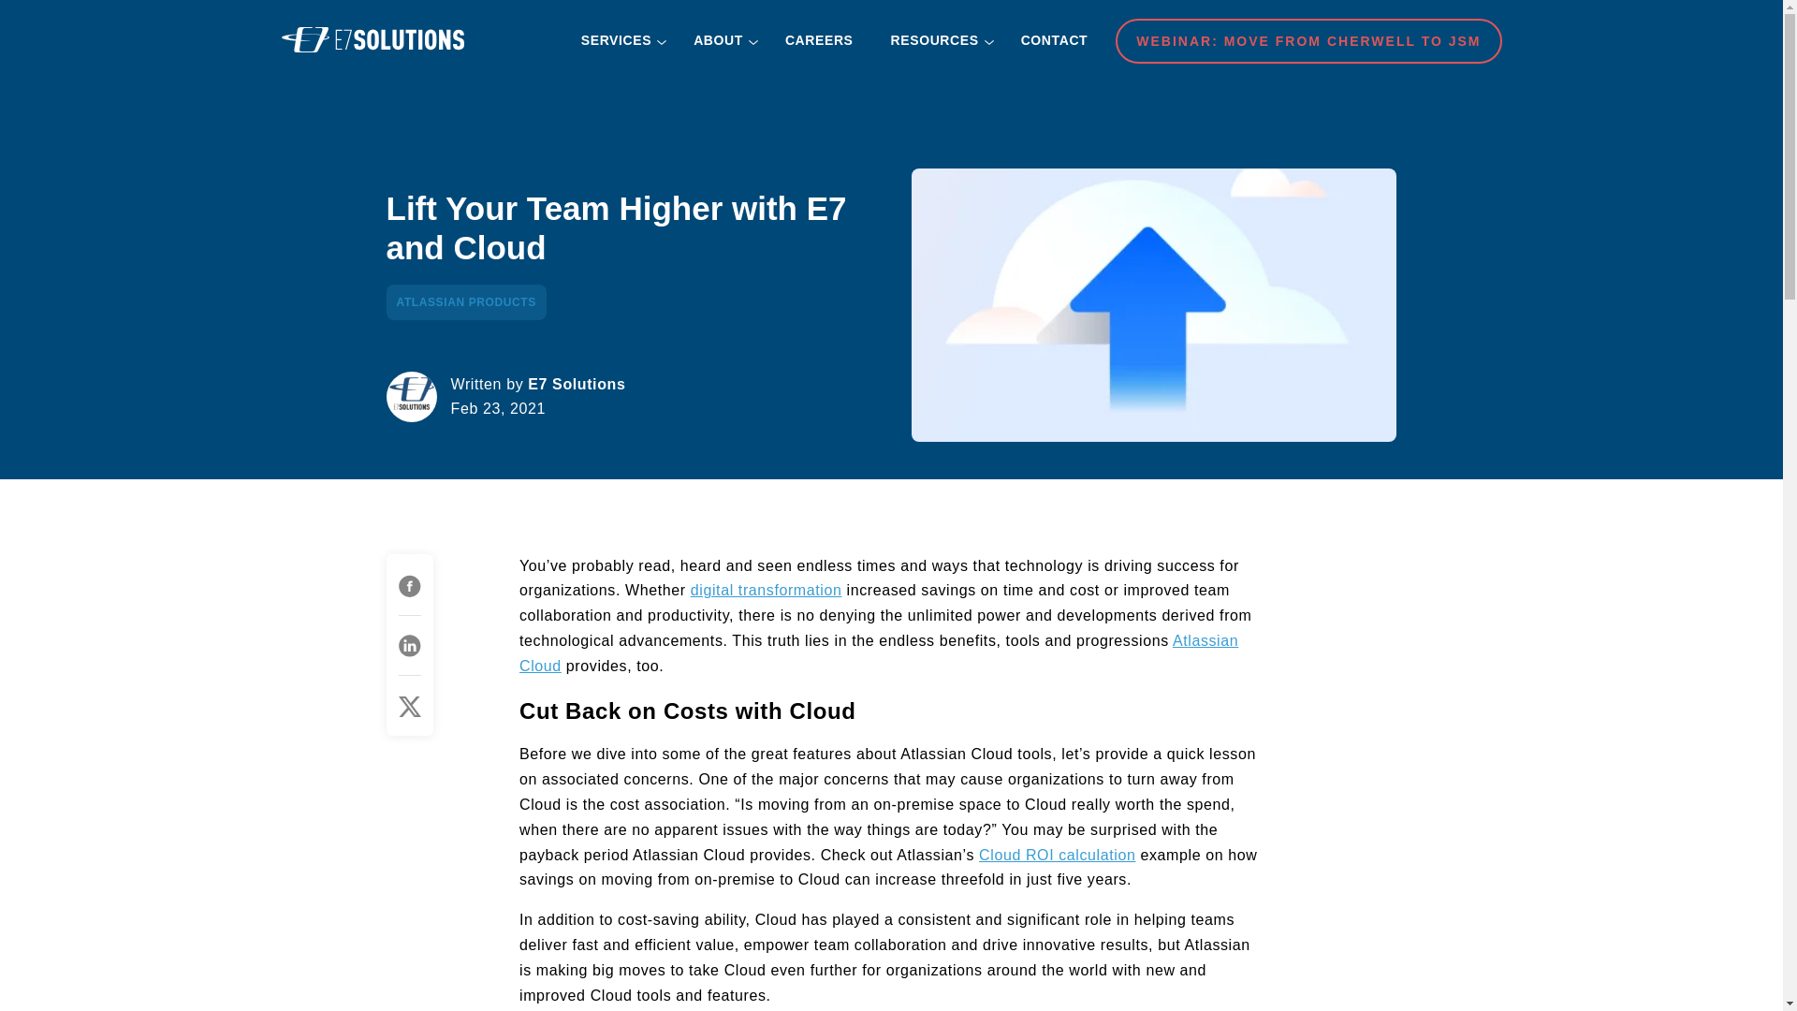 The image size is (1797, 1011). Describe the element at coordinates (1054, 39) in the screenshot. I see `CONTACT` at that location.